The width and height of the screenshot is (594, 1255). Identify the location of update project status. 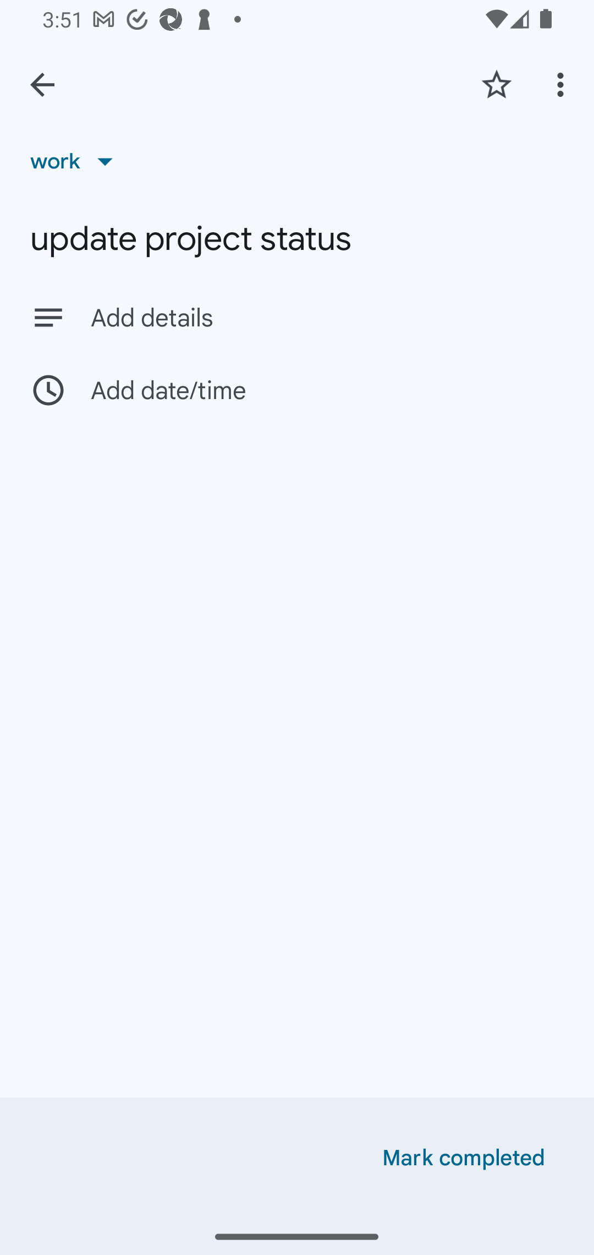
(297, 239).